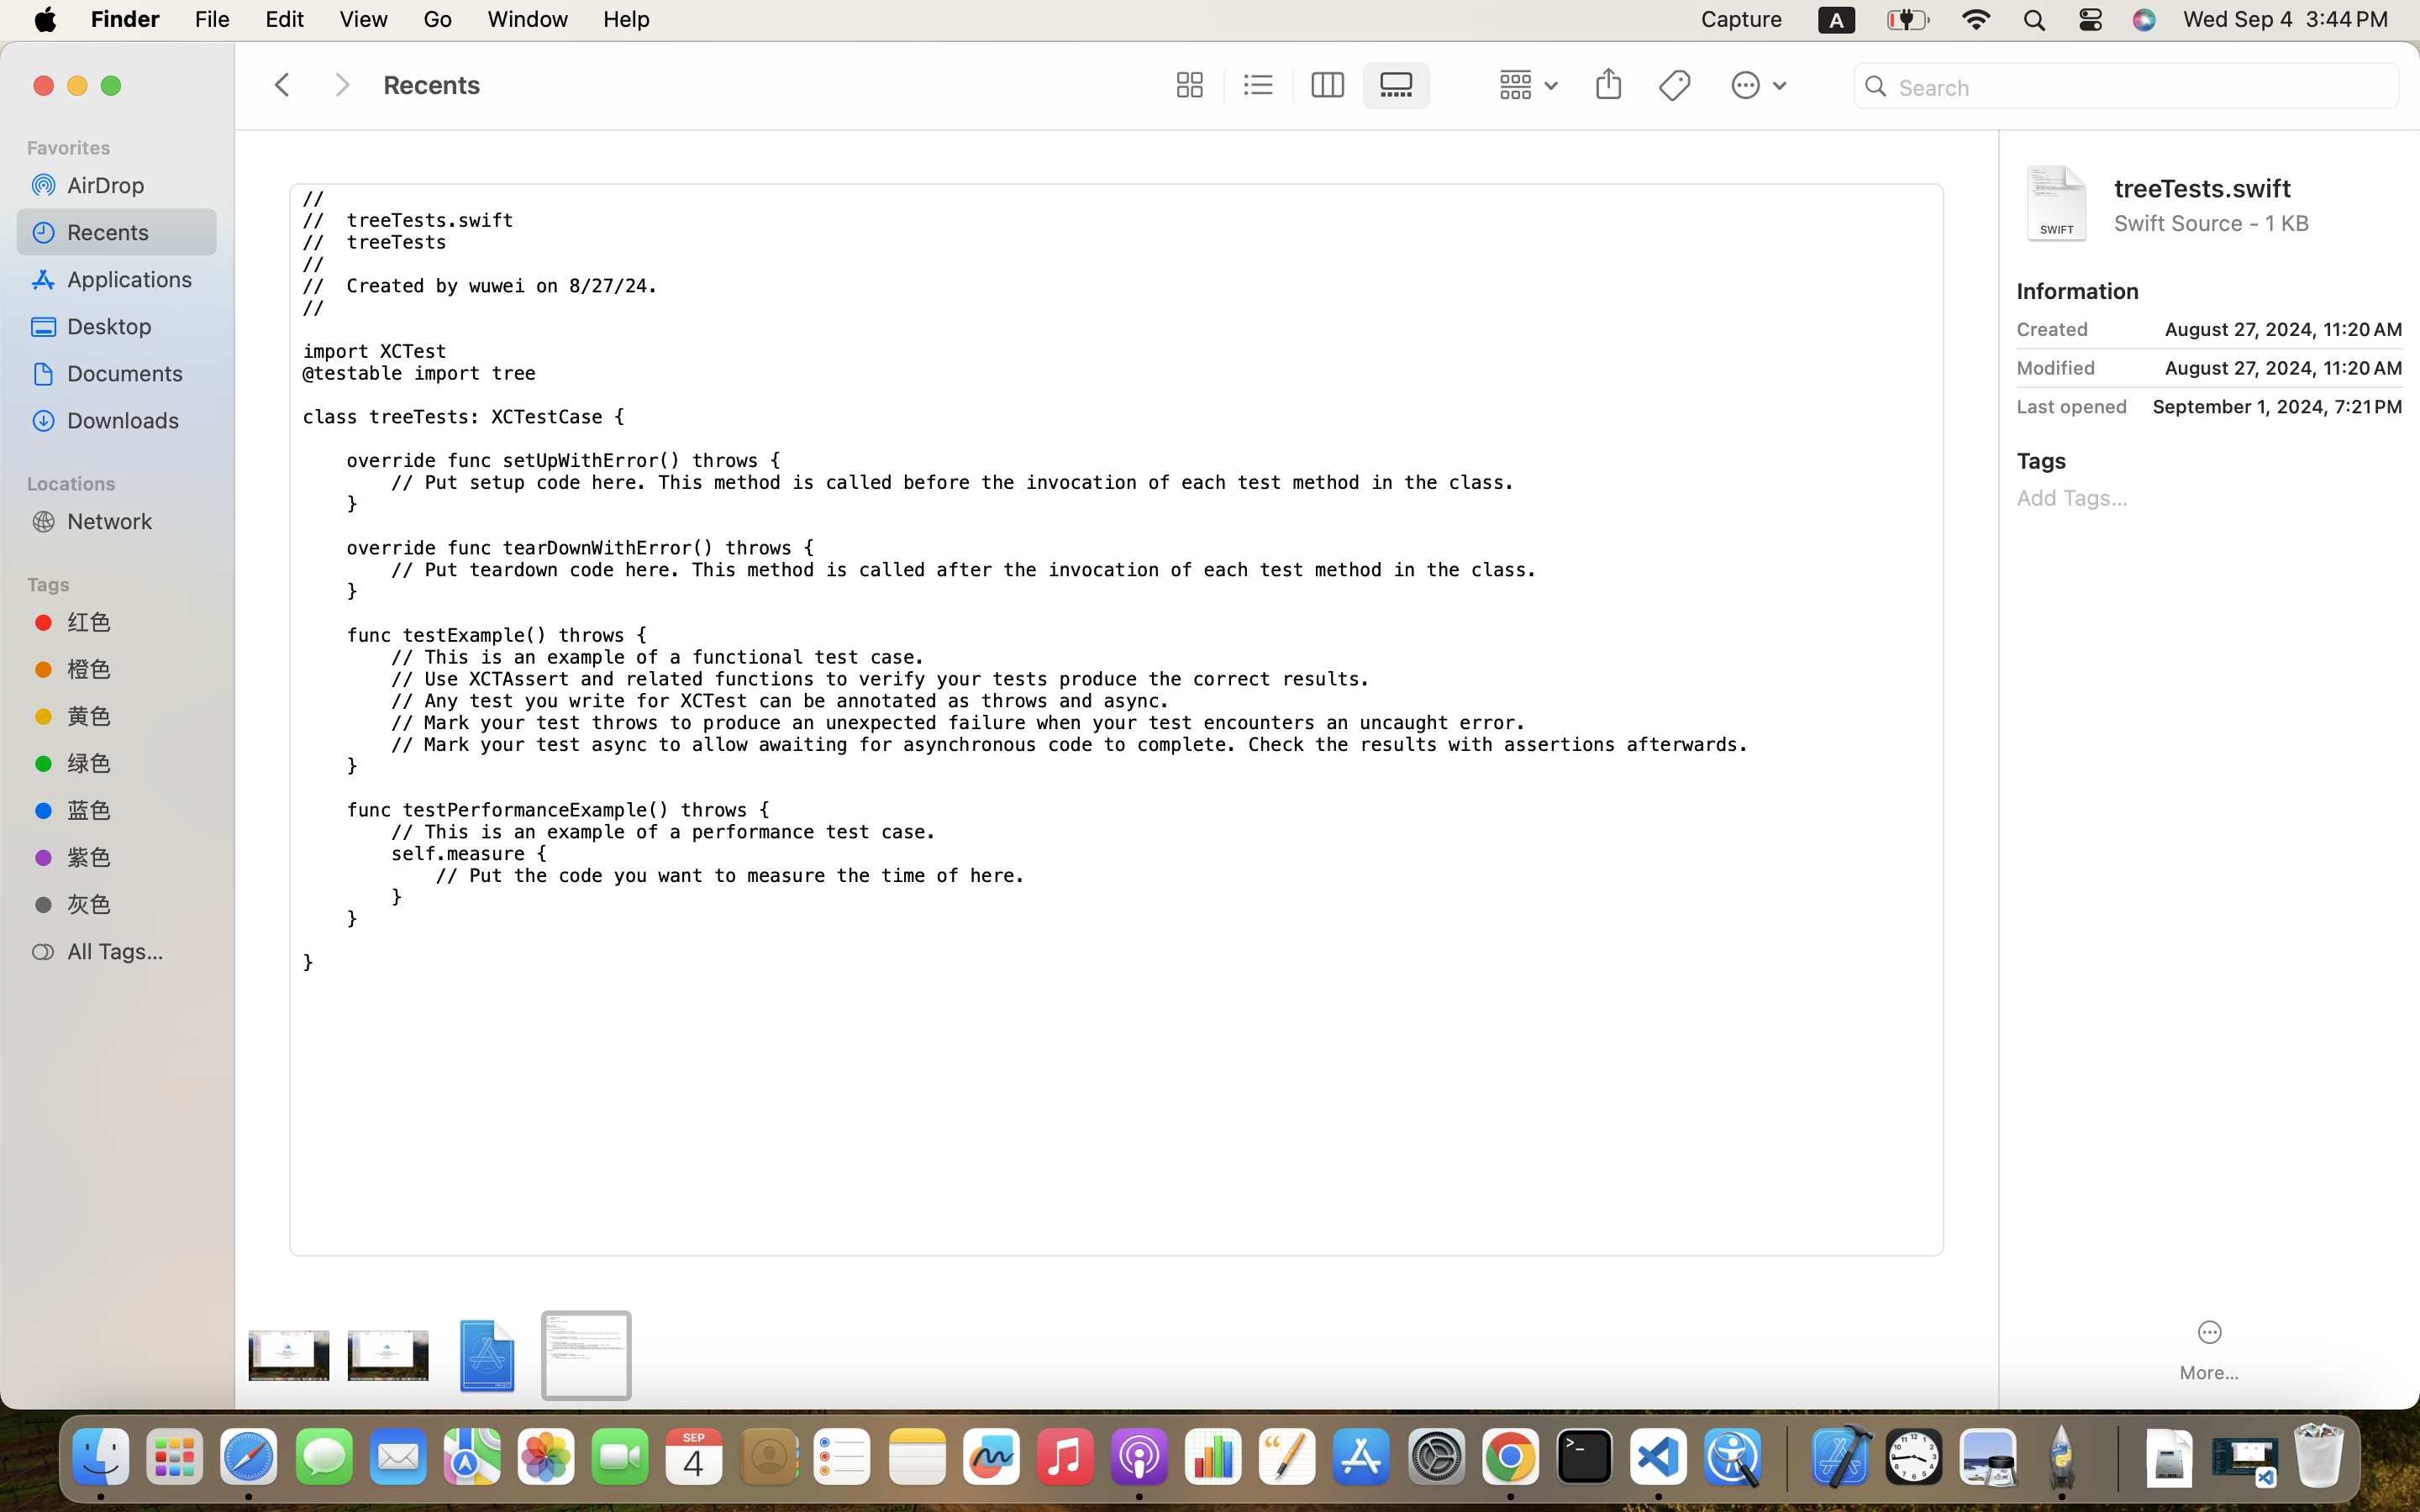 The width and height of the screenshot is (2420, 1512). I want to click on Information, so click(2078, 291).